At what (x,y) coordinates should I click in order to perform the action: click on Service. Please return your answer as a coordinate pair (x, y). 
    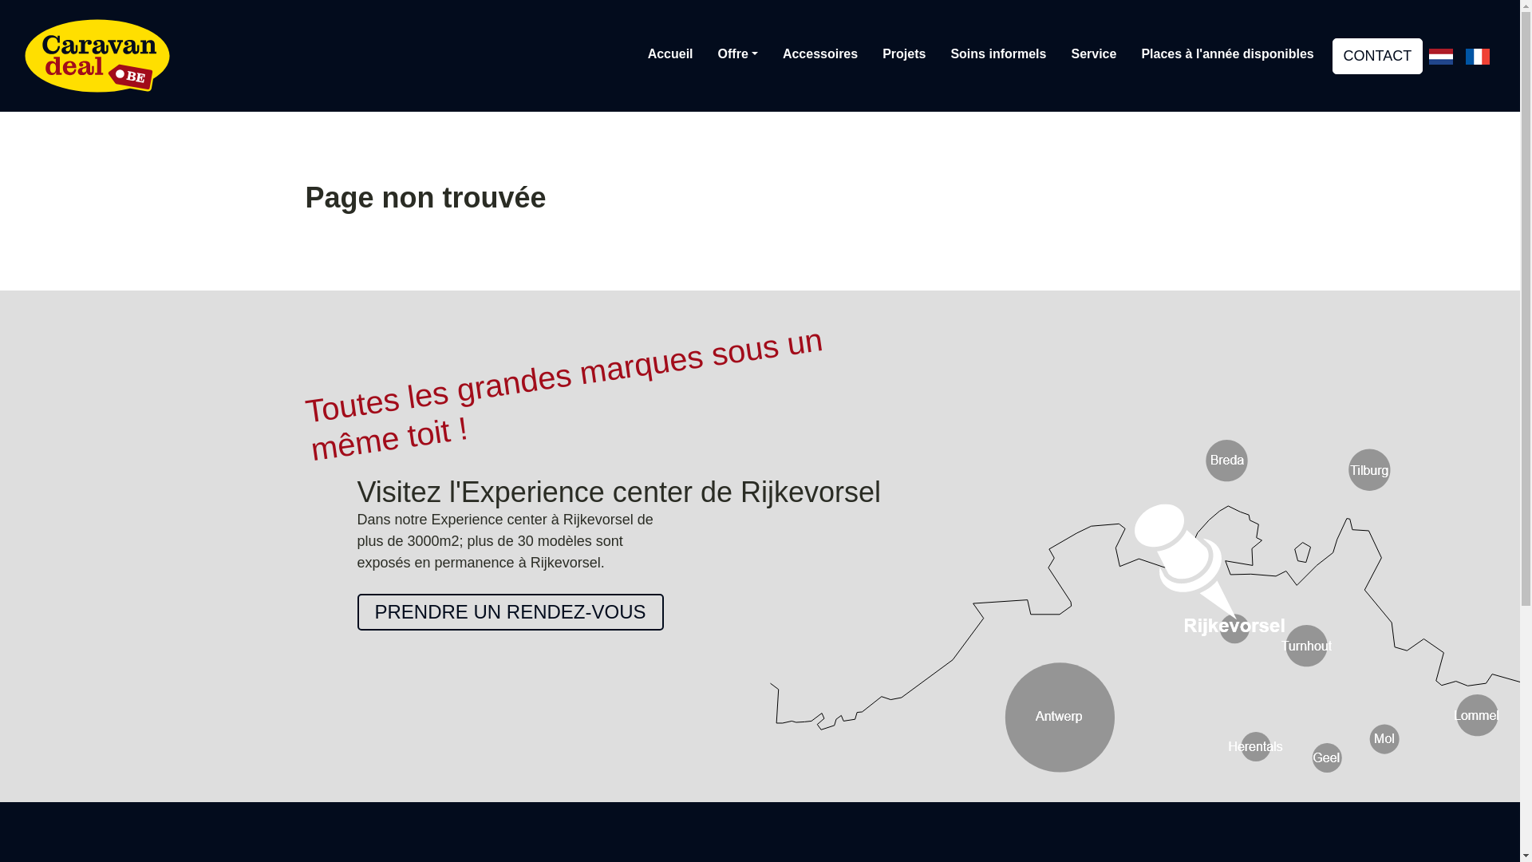
    Looking at the image, I should click on (1093, 54).